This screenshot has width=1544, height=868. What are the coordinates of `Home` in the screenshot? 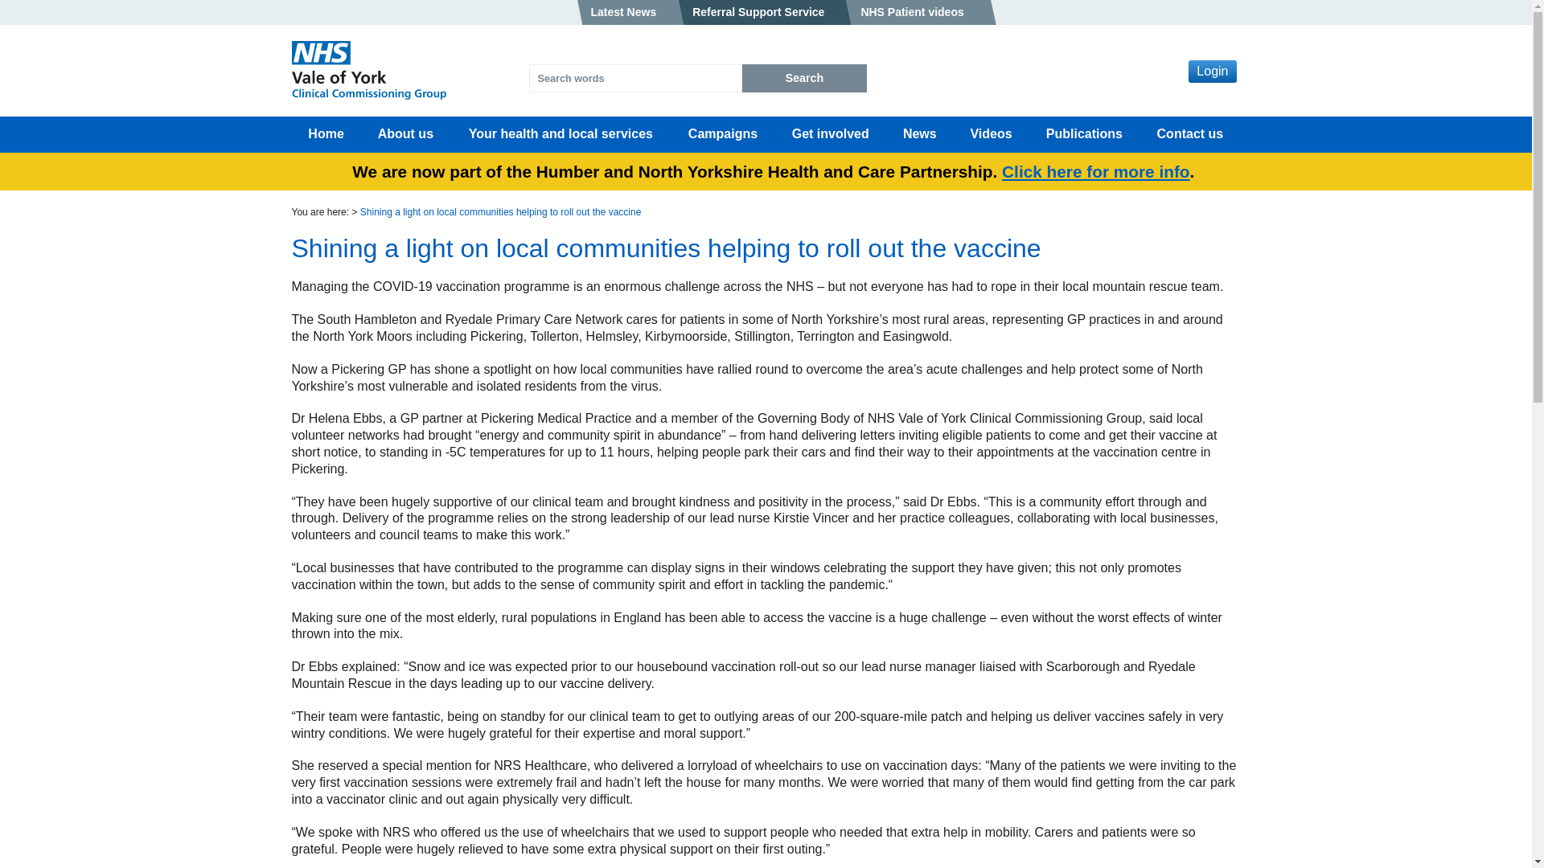 It's located at (325, 134).